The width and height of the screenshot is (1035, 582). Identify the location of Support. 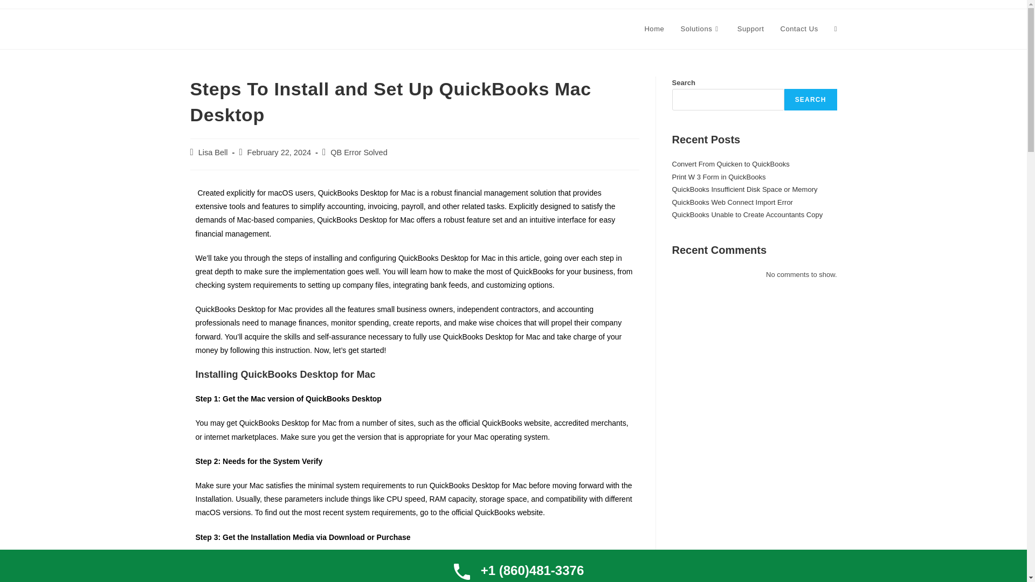
(750, 29).